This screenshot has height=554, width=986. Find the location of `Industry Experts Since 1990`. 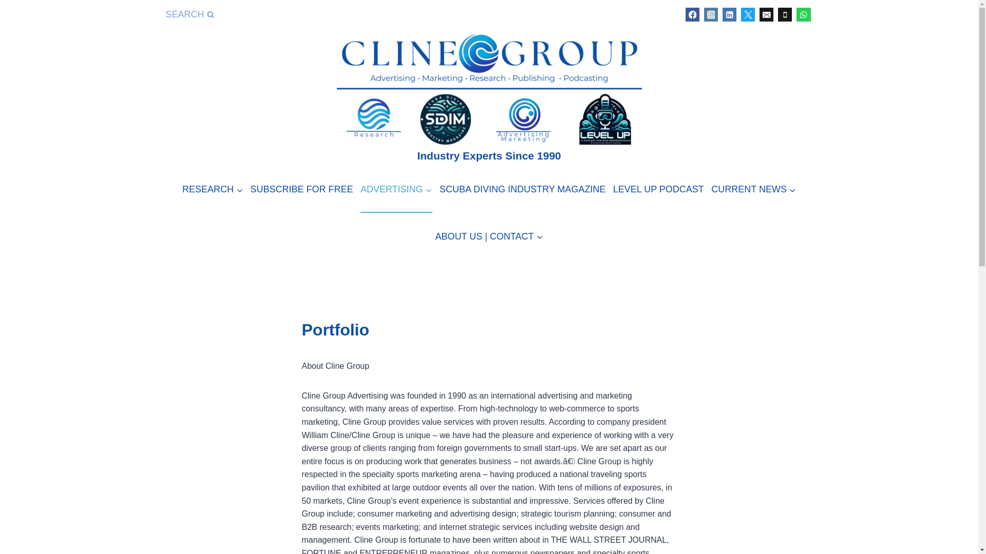

Industry Experts Since 1990 is located at coordinates (489, 93).